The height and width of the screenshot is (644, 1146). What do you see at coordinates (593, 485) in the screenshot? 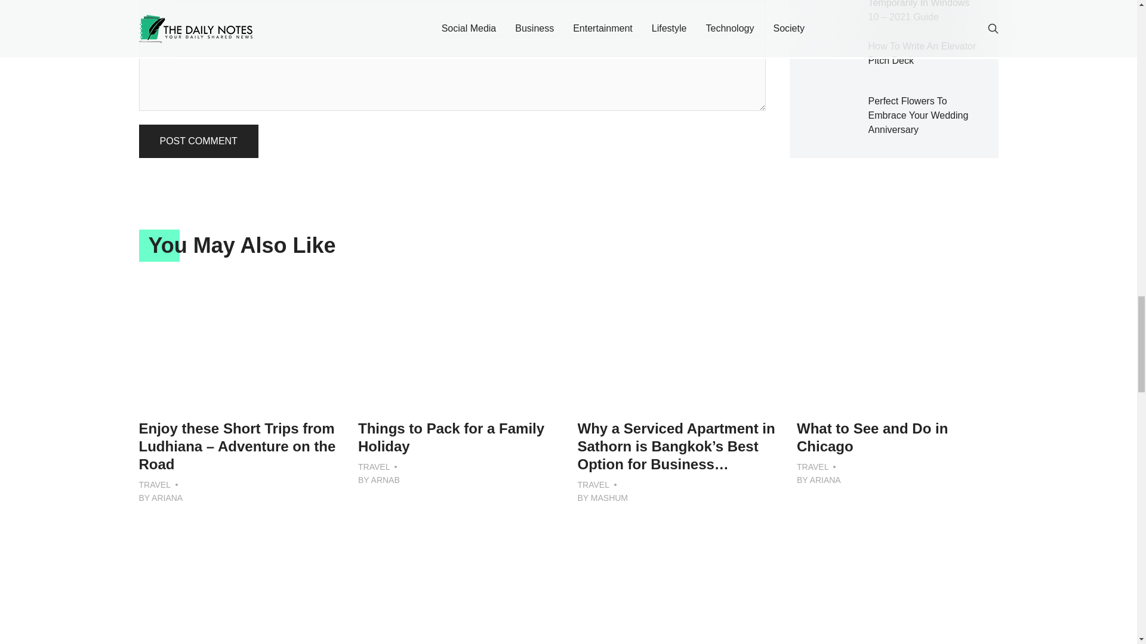
I see `Travel` at bounding box center [593, 485].